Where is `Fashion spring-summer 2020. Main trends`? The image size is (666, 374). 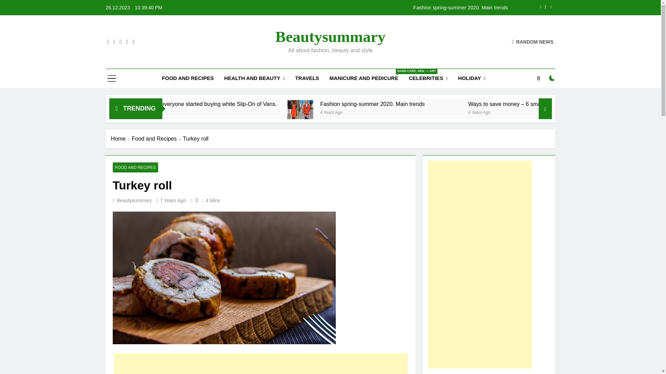
Fashion spring-summer 2020. Main trends is located at coordinates (368, 113).